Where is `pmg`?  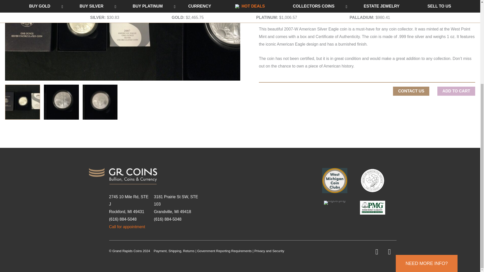 pmg is located at coordinates (373, 208).